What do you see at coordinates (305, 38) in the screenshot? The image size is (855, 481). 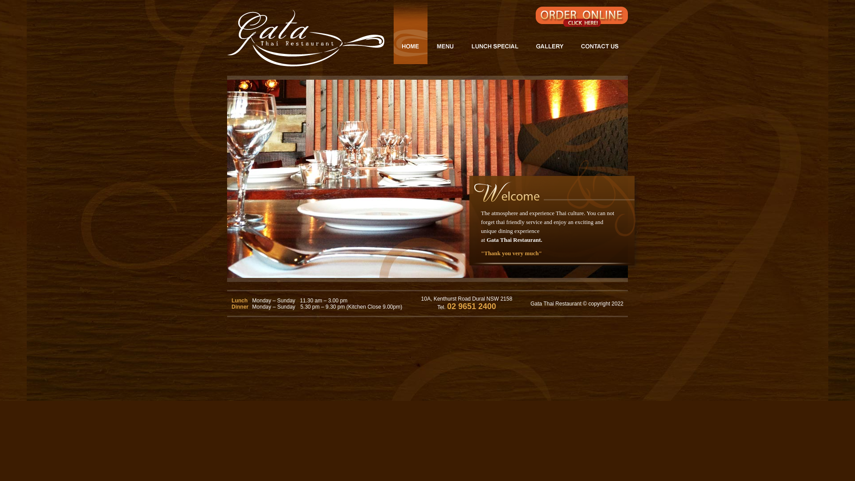 I see `Gata Thai Restaurant` at bounding box center [305, 38].